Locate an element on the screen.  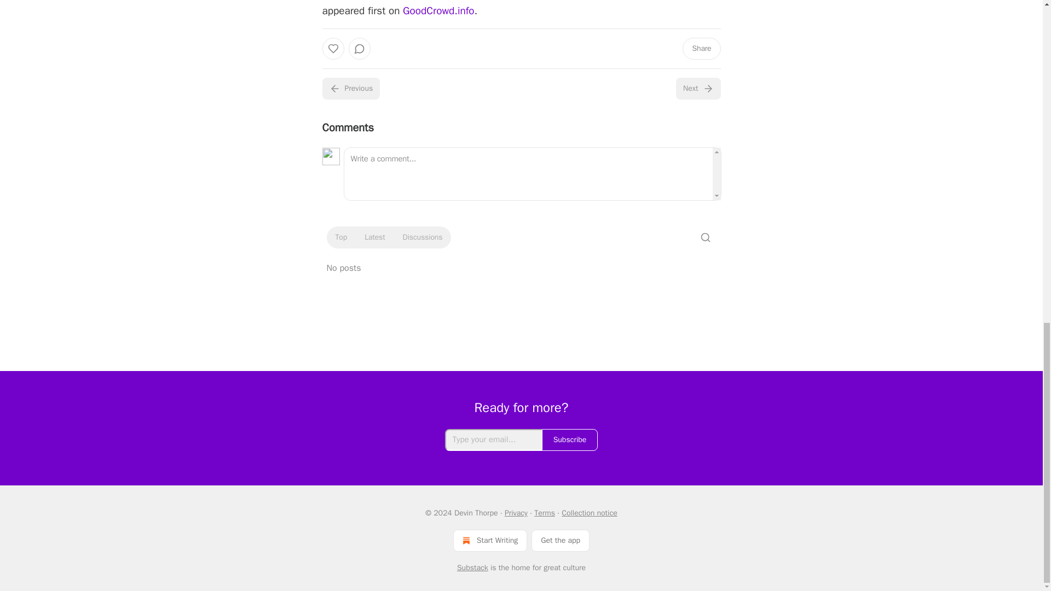
Share is located at coordinates (701, 49).